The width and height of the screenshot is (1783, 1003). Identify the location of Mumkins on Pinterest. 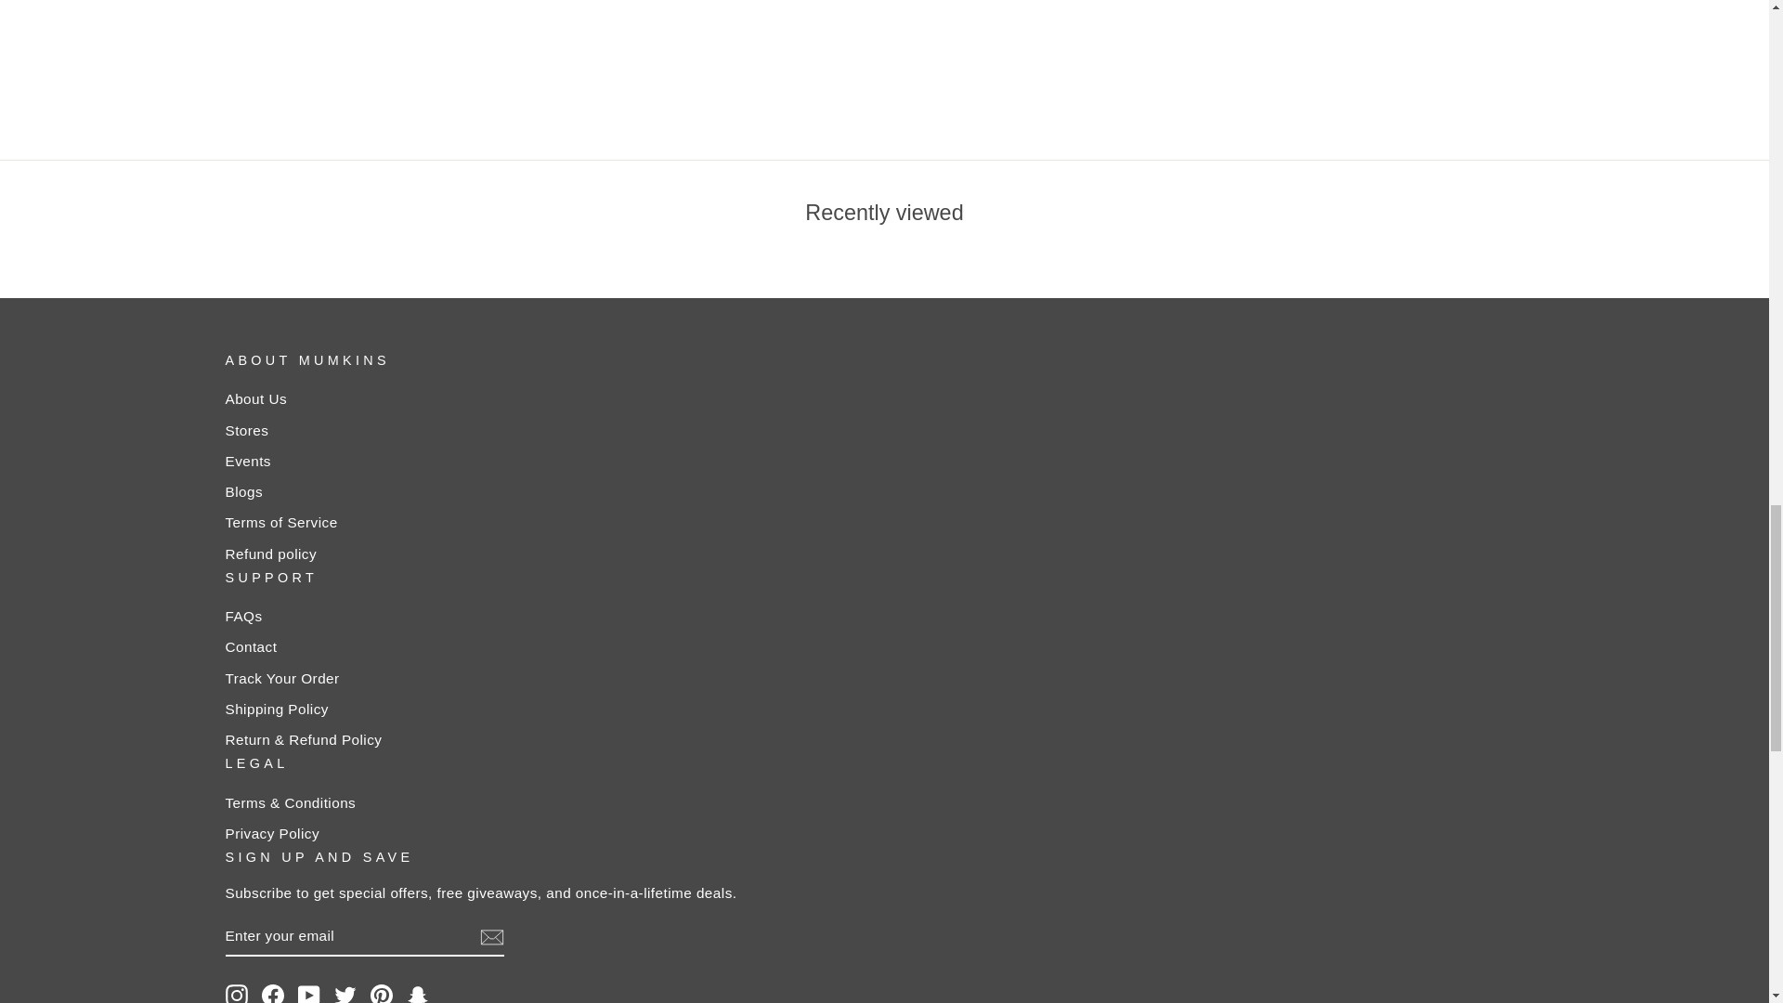
(381, 994).